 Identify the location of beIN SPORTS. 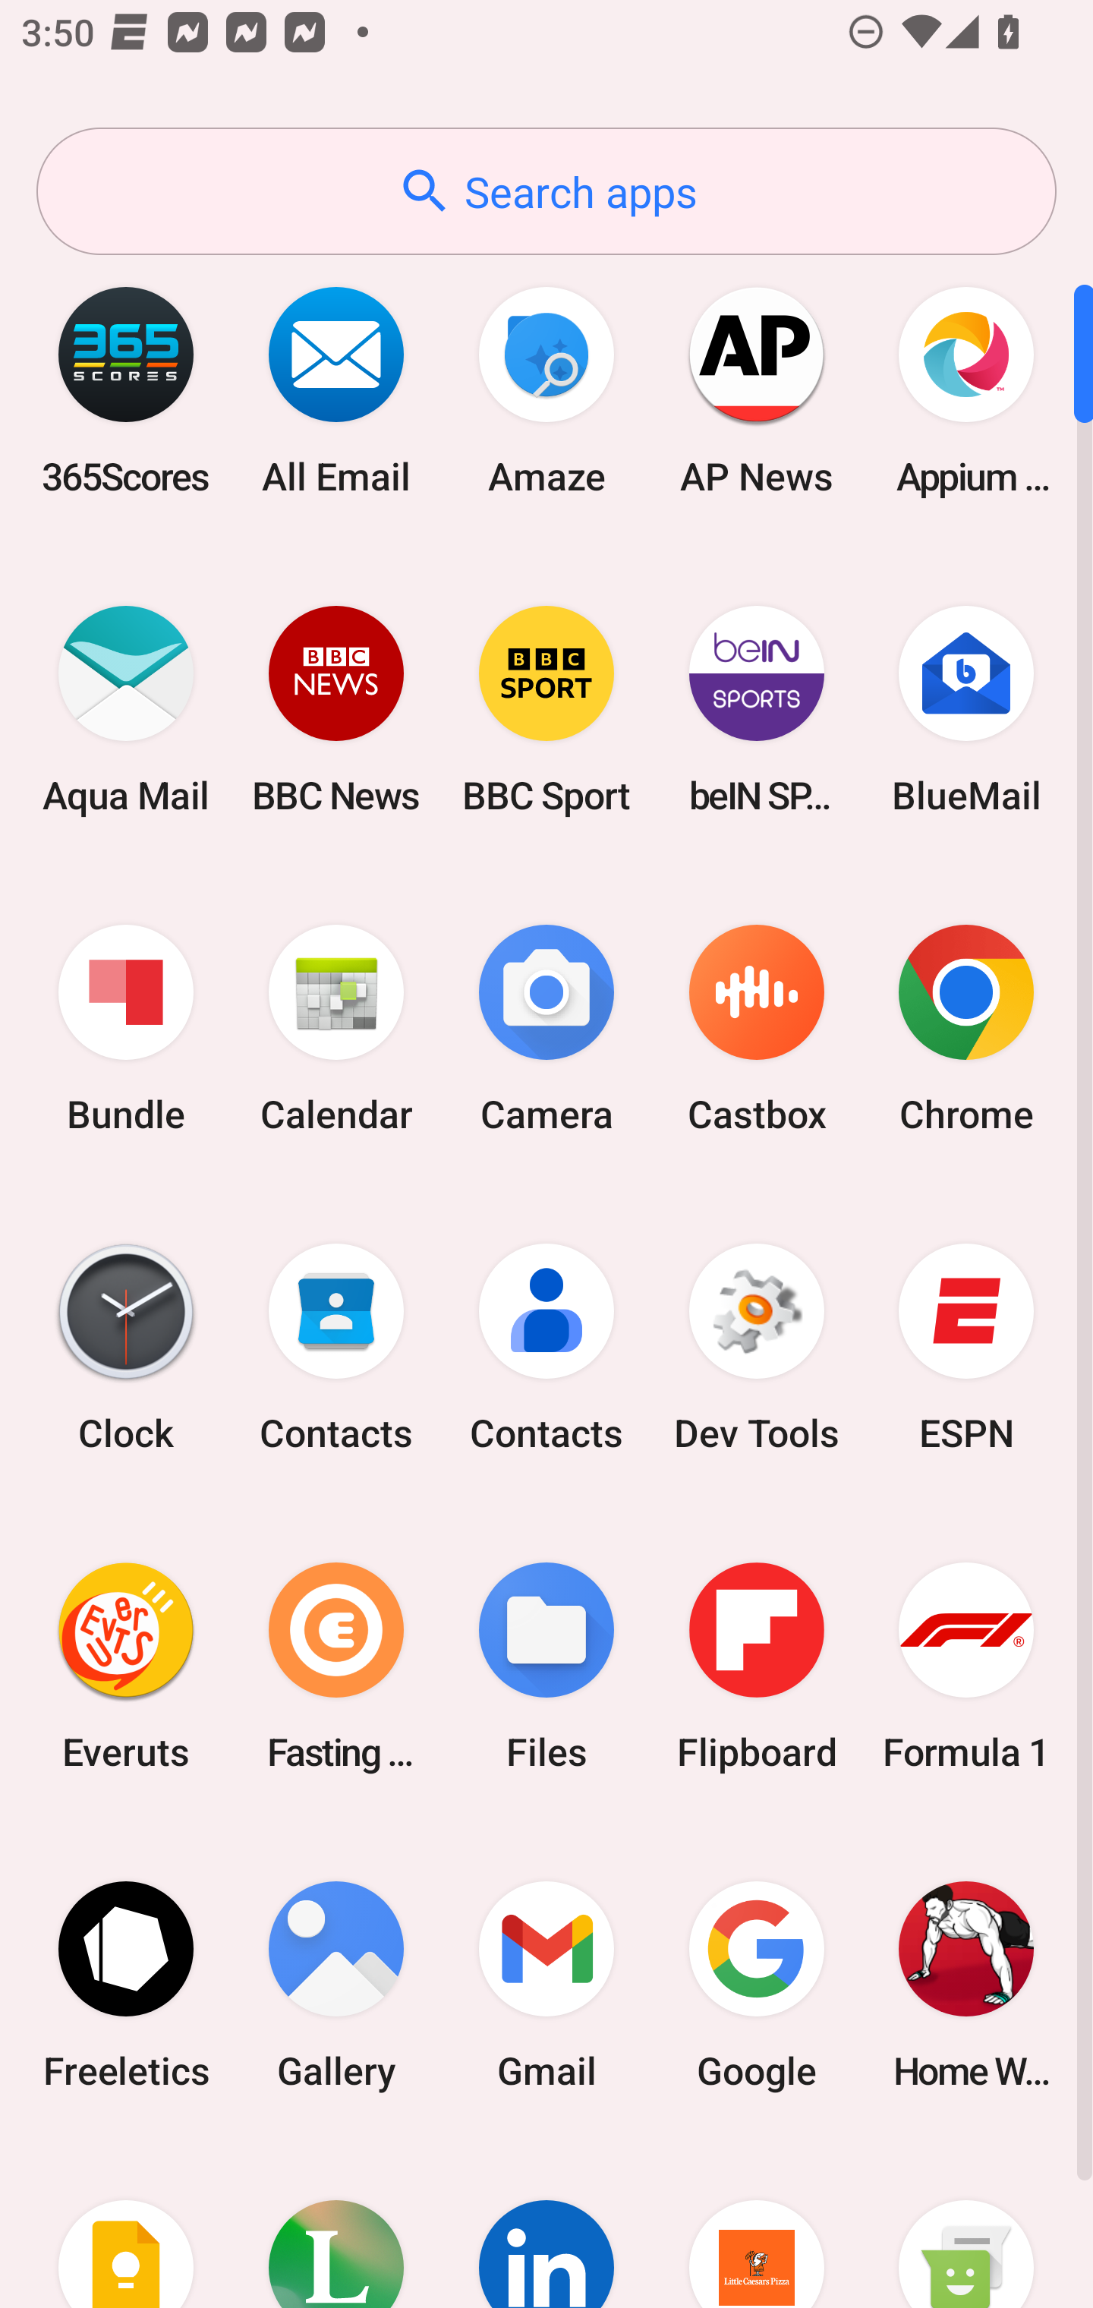
(756, 709).